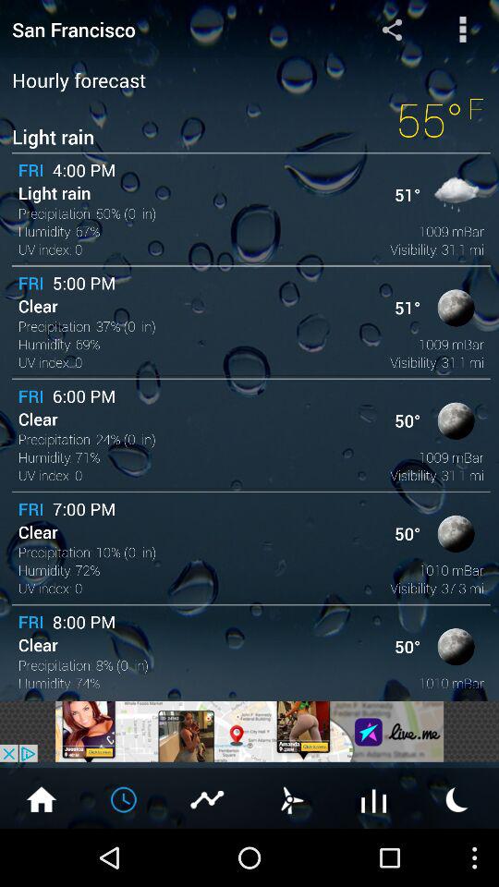 The height and width of the screenshot is (887, 499). I want to click on return to home screen, so click(42, 798).